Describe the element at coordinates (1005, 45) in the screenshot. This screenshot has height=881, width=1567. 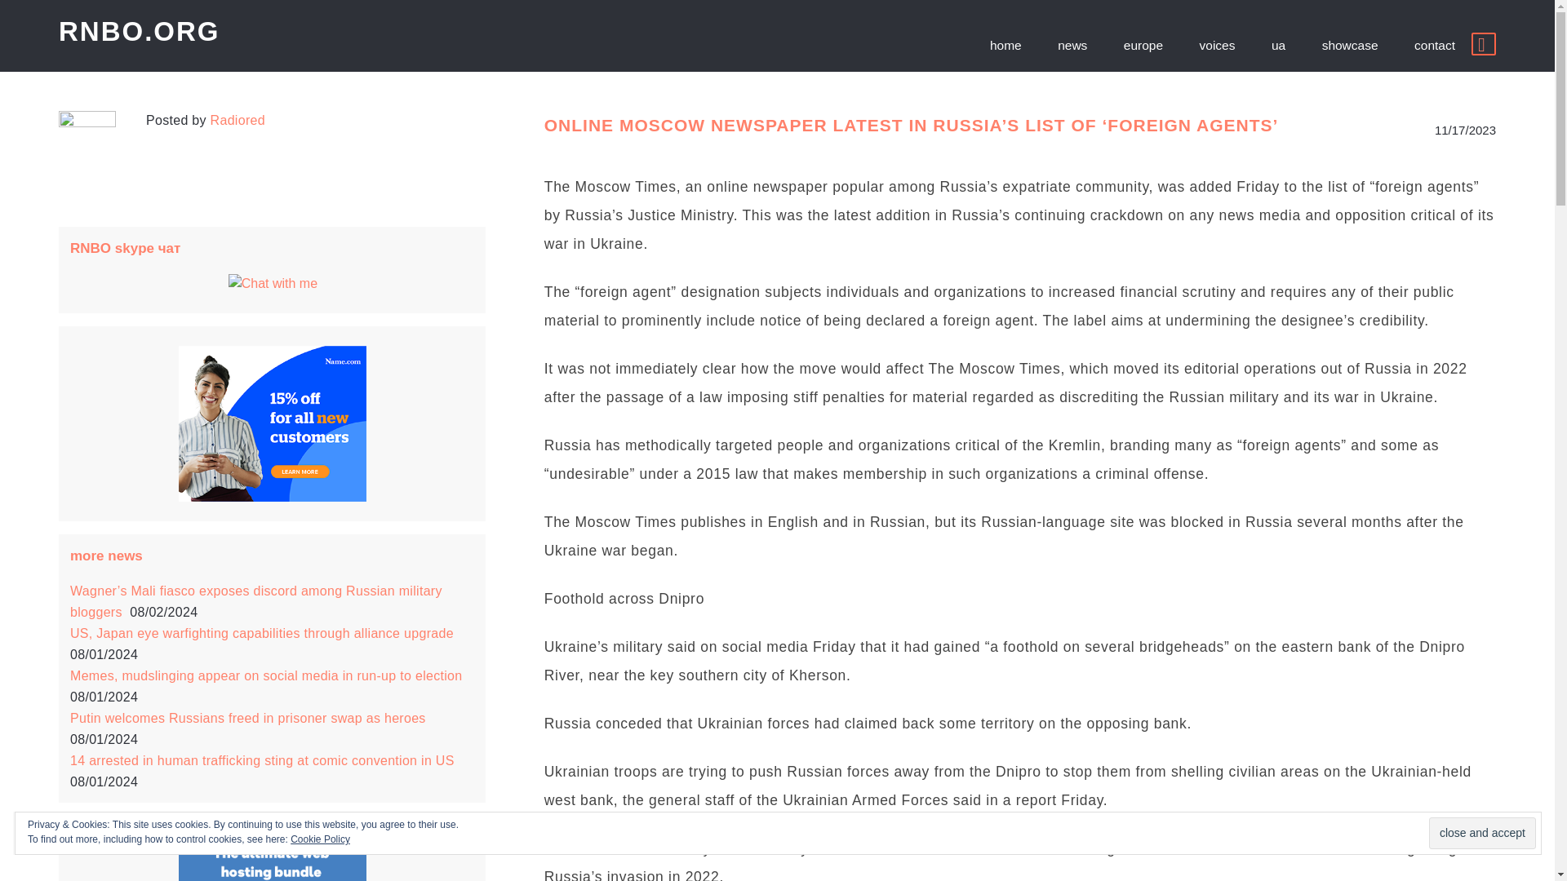
I see `home` at that location.